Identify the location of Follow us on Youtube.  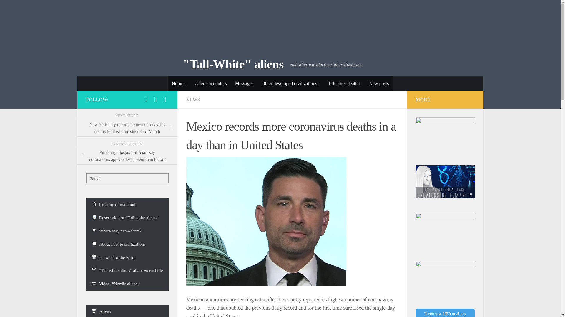
(146, 100).